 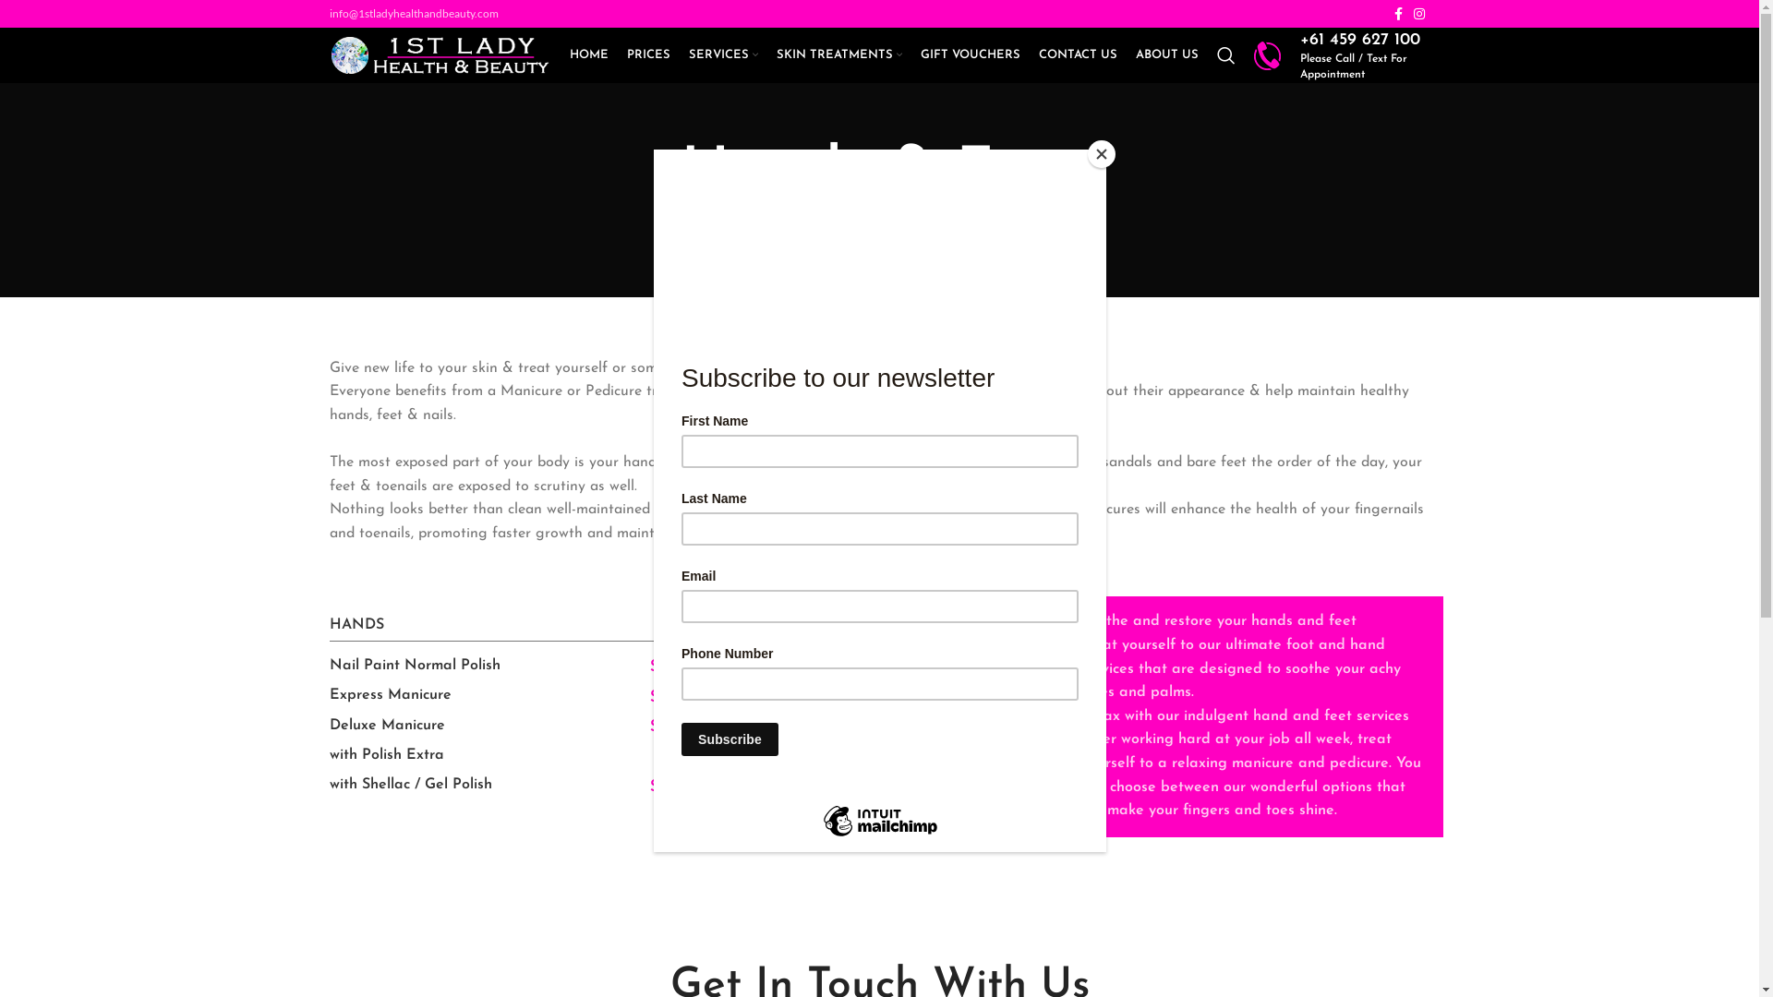 I want to click on SKIN TREATMENTS, so click(x=838, y=55).